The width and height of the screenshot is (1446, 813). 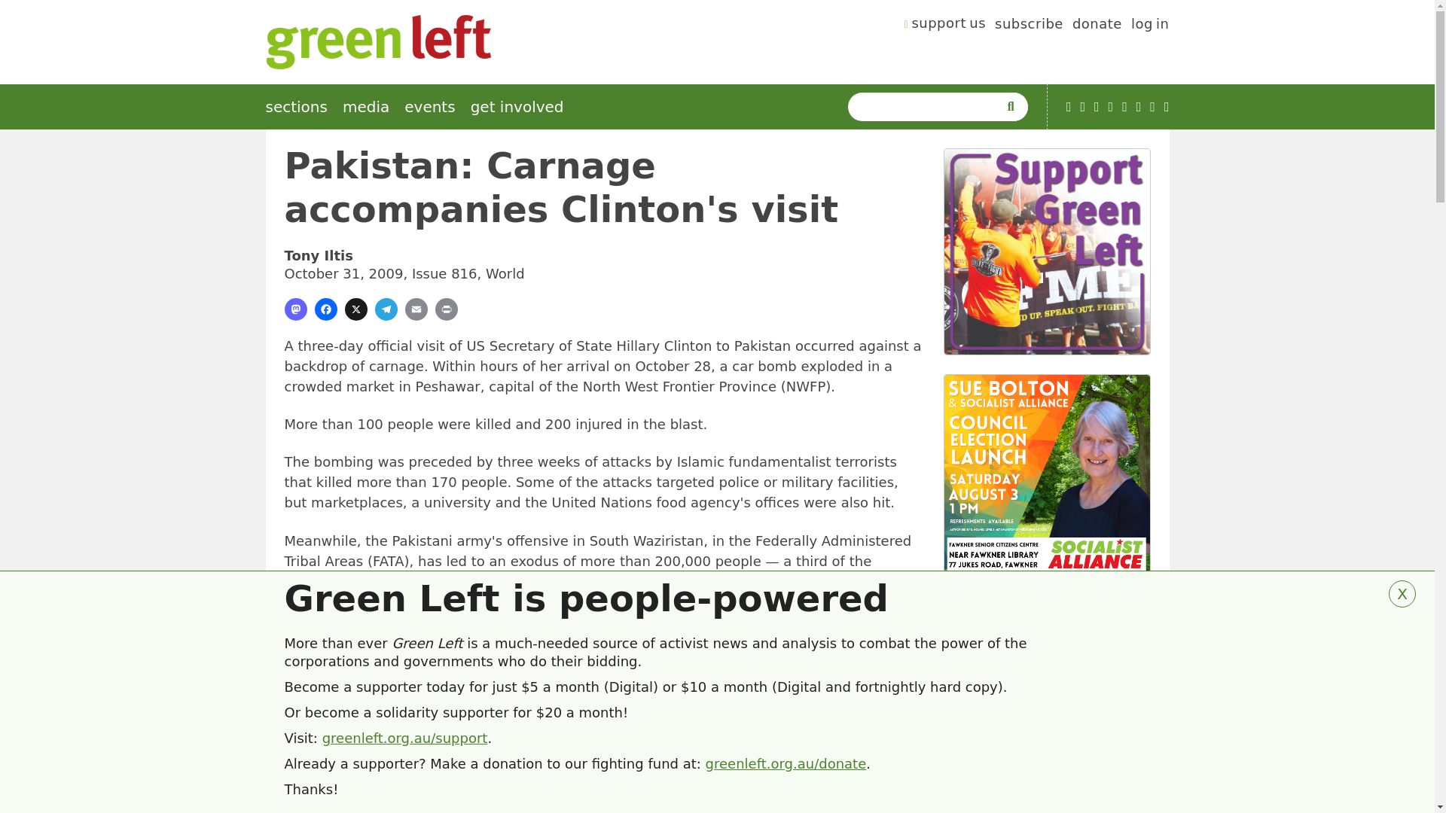 I want to click on Share on Telegram, so click(x=386, y=309).